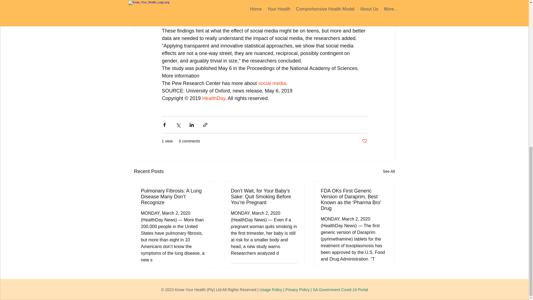 The image size is (533, 300). What do you see at coordinates (295, 270) in the screenshot?
I see `Post not marked as liked` at bounding box center [295, 270].